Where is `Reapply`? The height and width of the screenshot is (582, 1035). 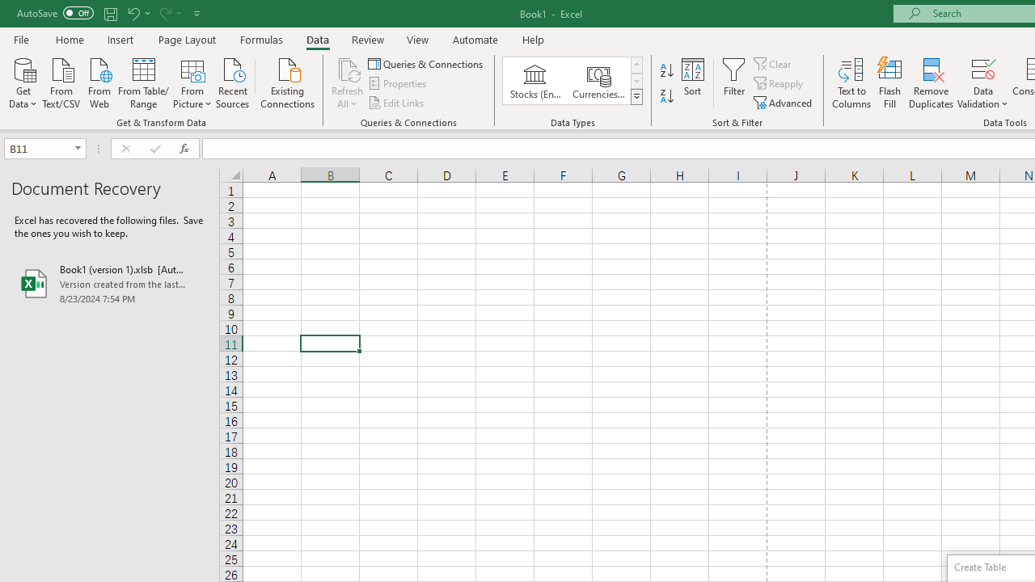 Reapply is located at coordinates (779, 84).